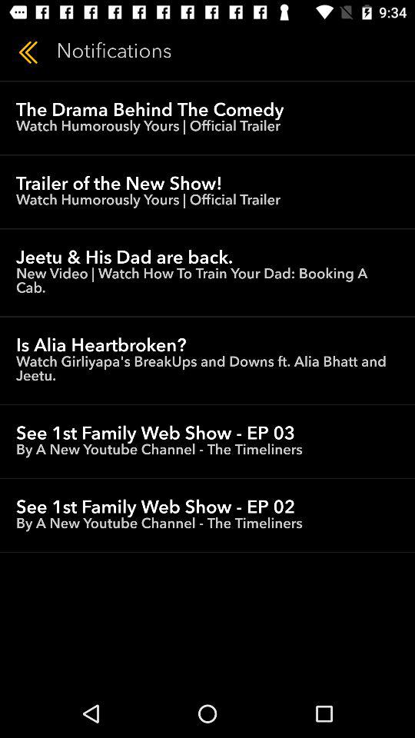 Image resolution: width=415 pixels, height=738 pixels. Describe the element at coordinates (28, 52) in the screenshot. I see `turn on icon to the left of the notifications icon` at that location.